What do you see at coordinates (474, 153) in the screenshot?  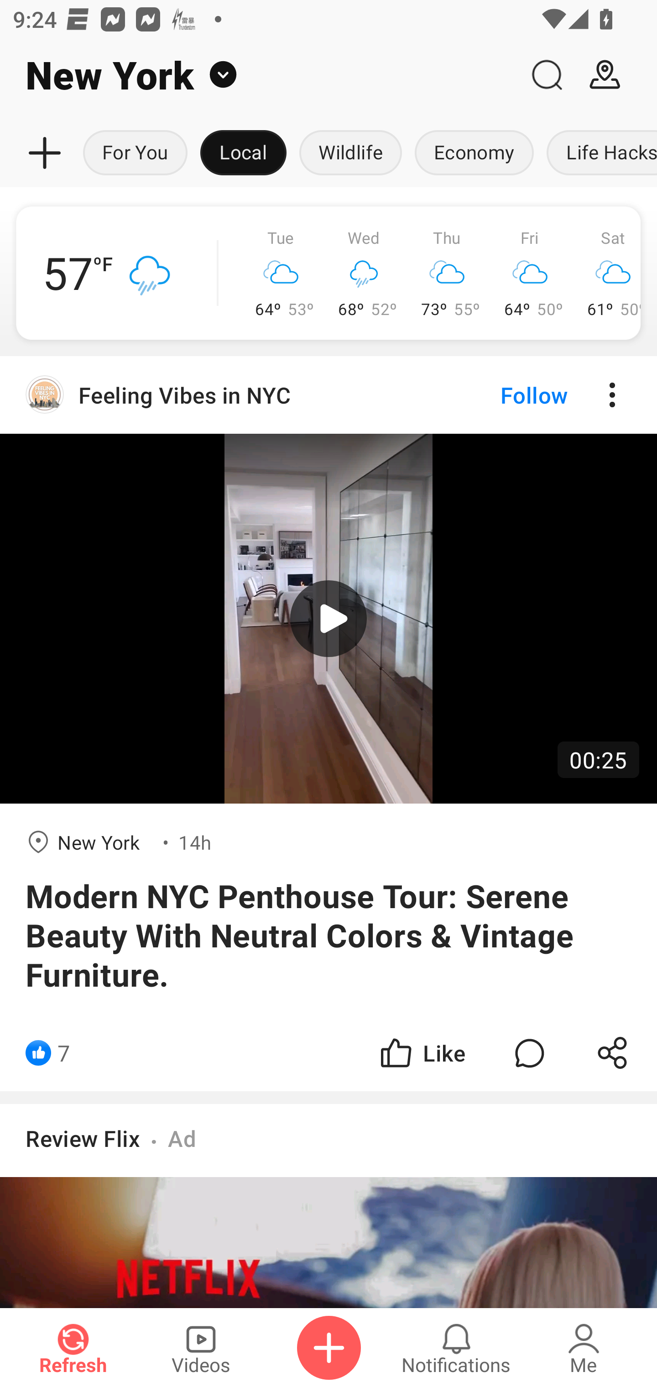 I see `Economy` at bounding box center [474, 153].